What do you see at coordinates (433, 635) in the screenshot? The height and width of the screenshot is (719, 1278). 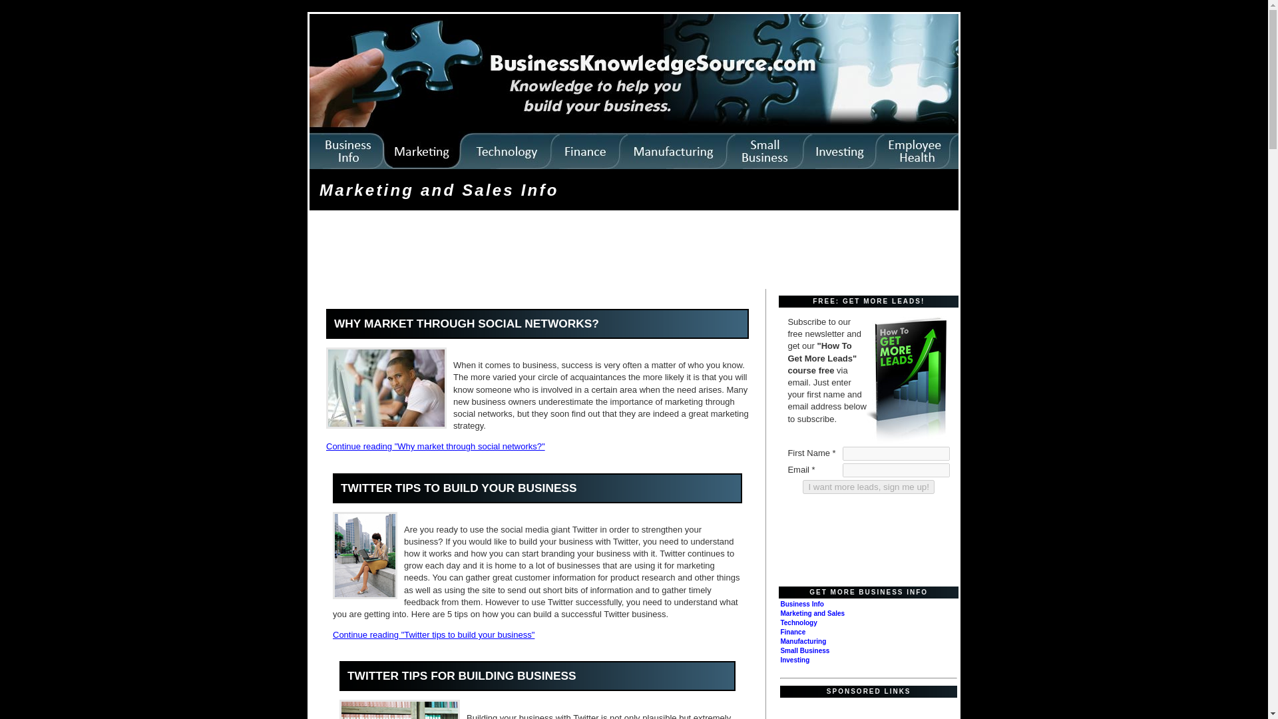 I see `Continue reading "Twitter tips to build your business"` at bounding box center [433, 635].